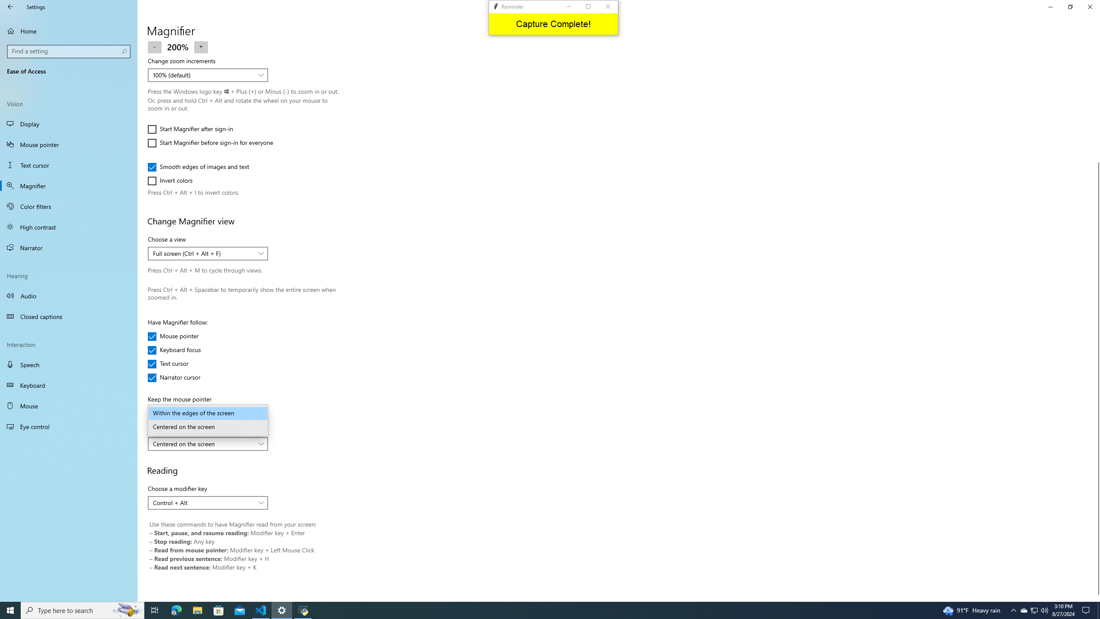  What do you see at coordinates (155, 610) in the screenshot?
I see `Task View` at bounding box center [155, 610].